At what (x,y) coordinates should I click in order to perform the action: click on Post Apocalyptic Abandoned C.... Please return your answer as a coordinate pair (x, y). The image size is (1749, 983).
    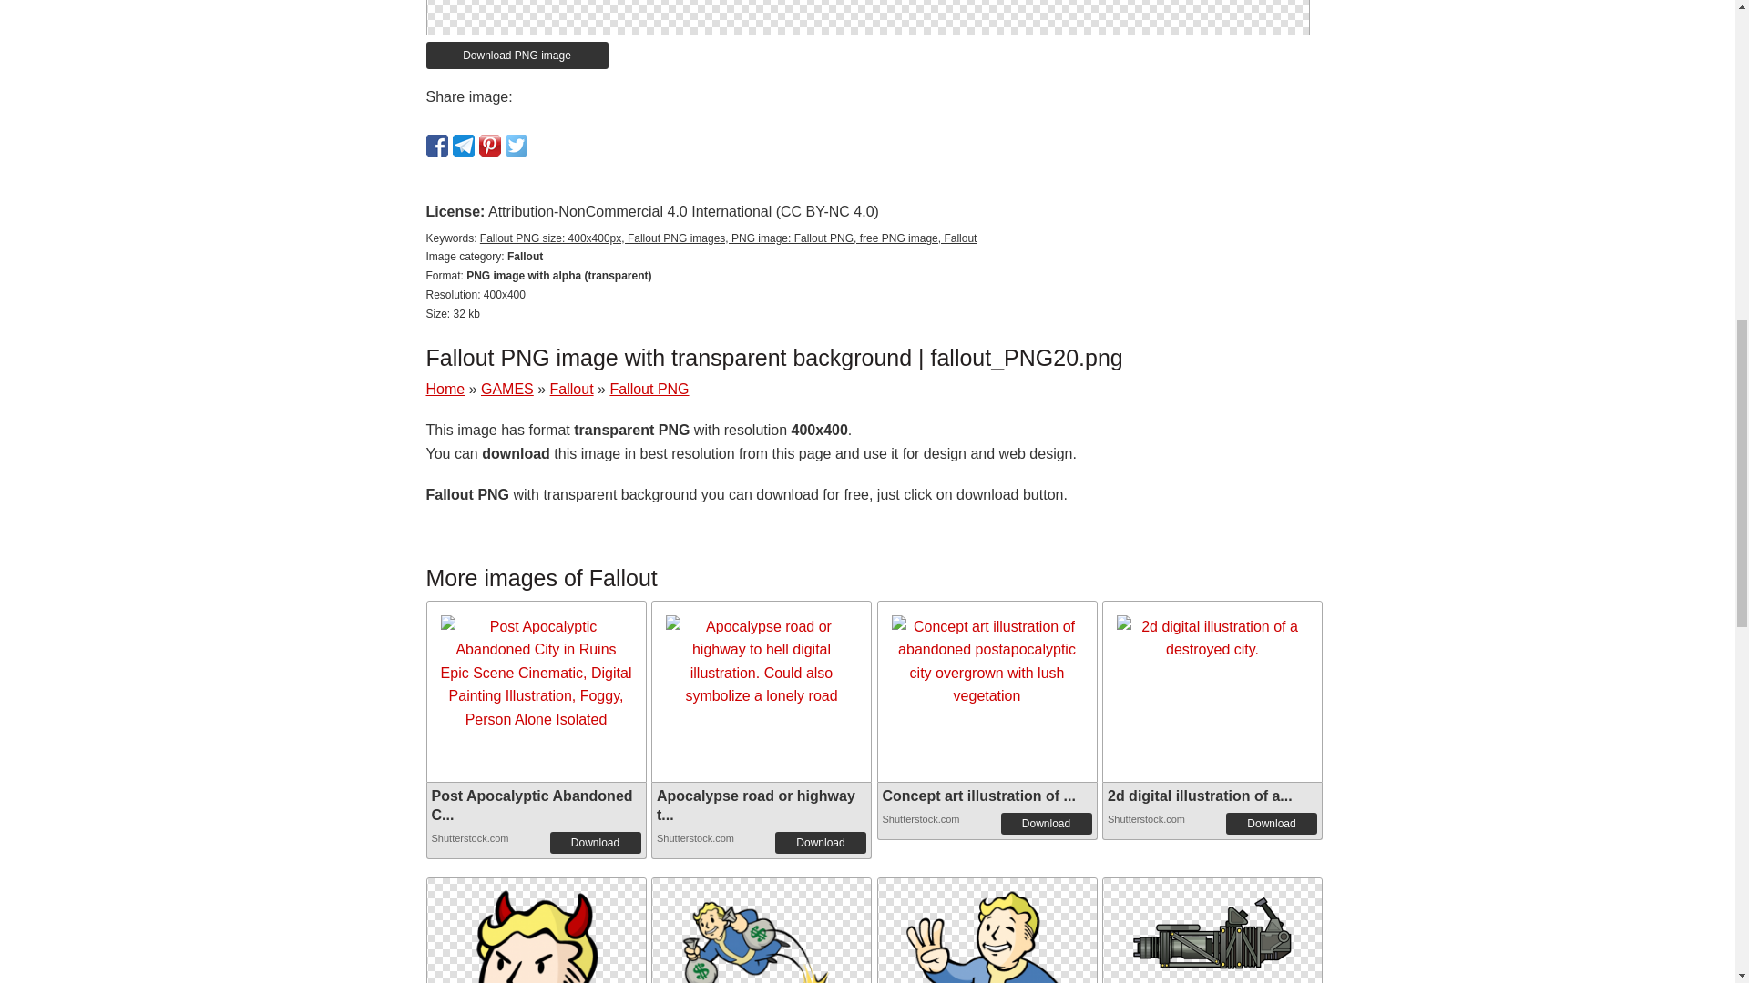
    Looking at the image, I should click on (532, 805).